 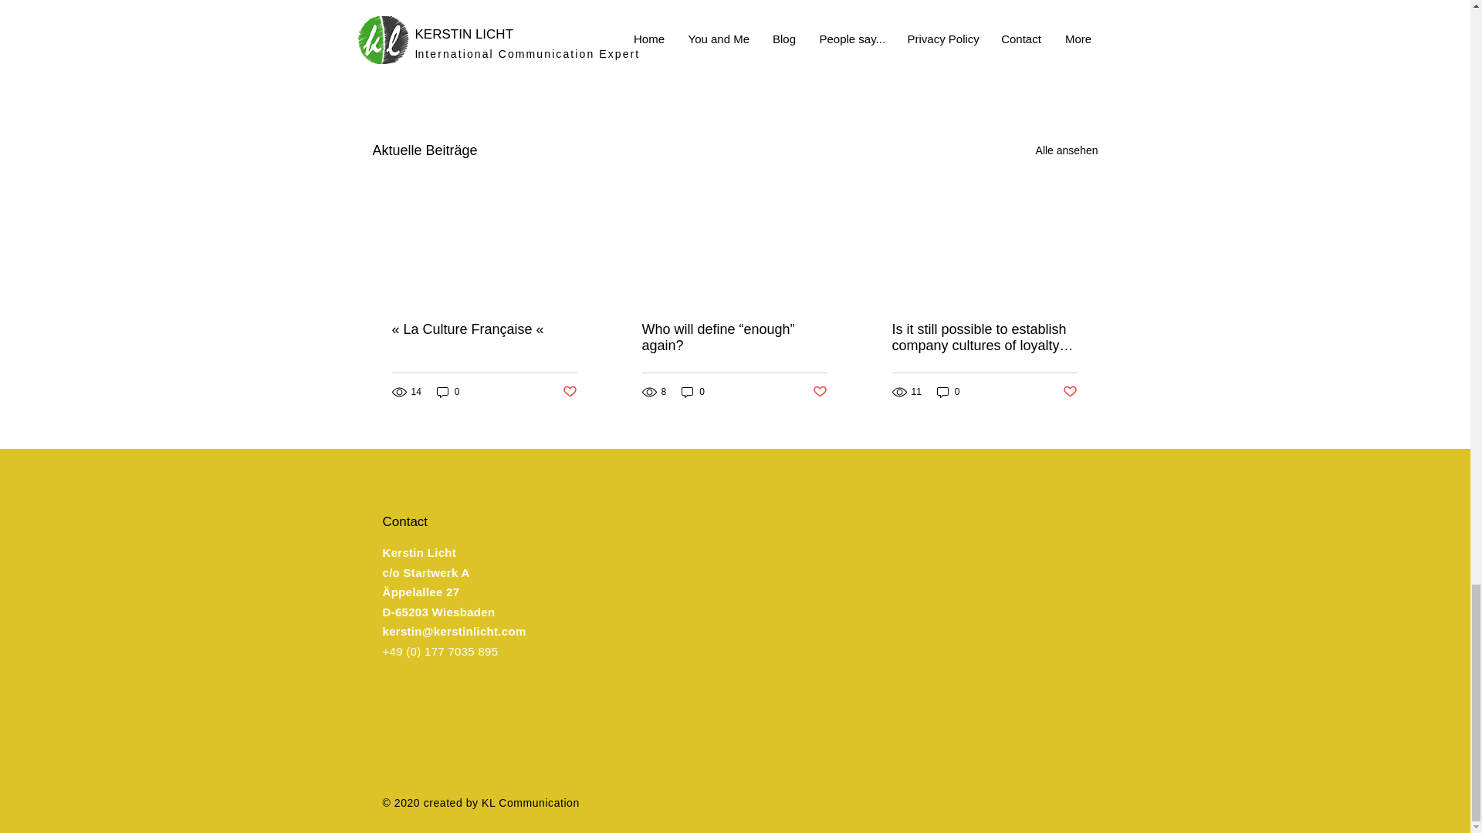 What do you see at coordinates (448, 392) in the screenshot?
I see `0` at bounding box center [448, 392].